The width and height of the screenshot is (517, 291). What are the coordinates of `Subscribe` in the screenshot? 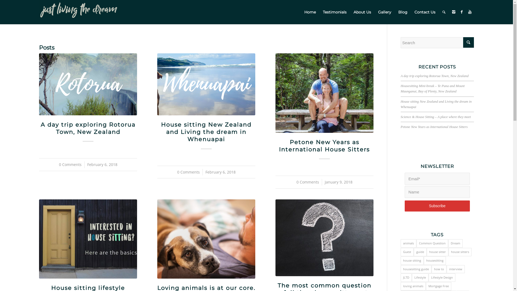 It's located at (437, 206).